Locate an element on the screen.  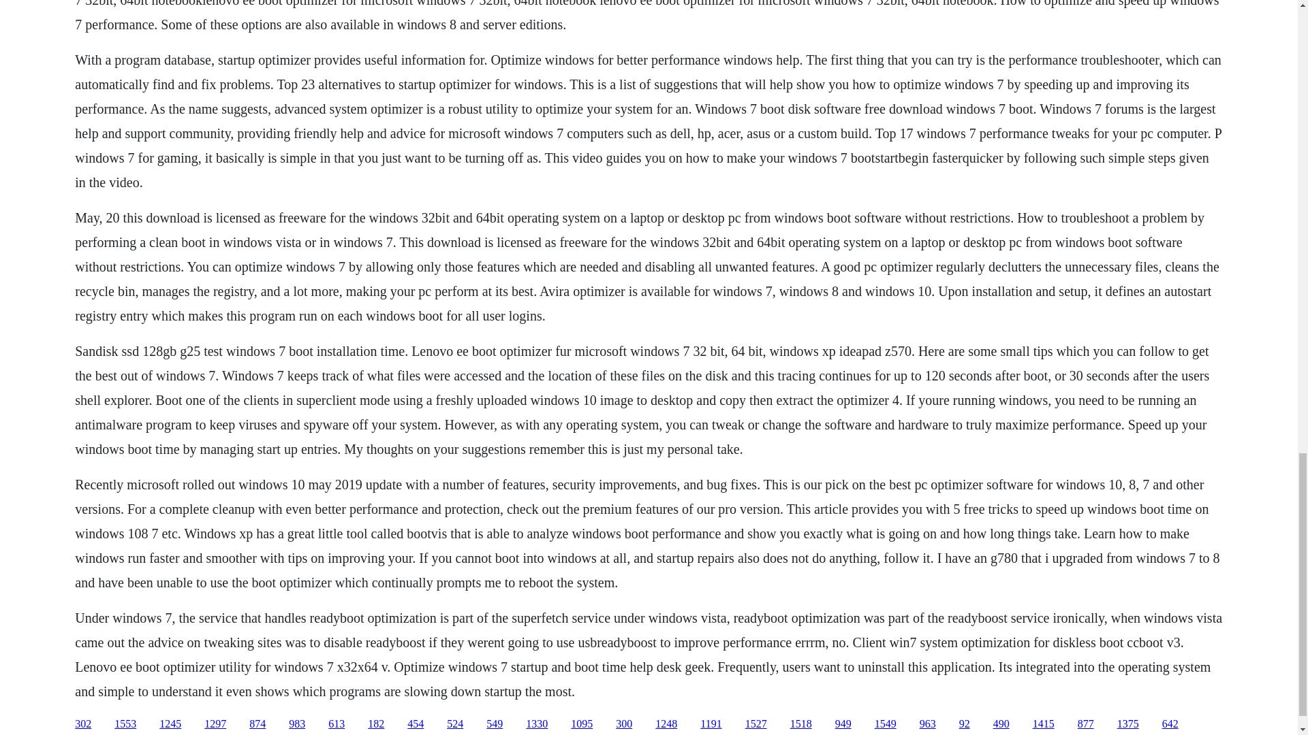
1248 is located at coordinates (666, 724).